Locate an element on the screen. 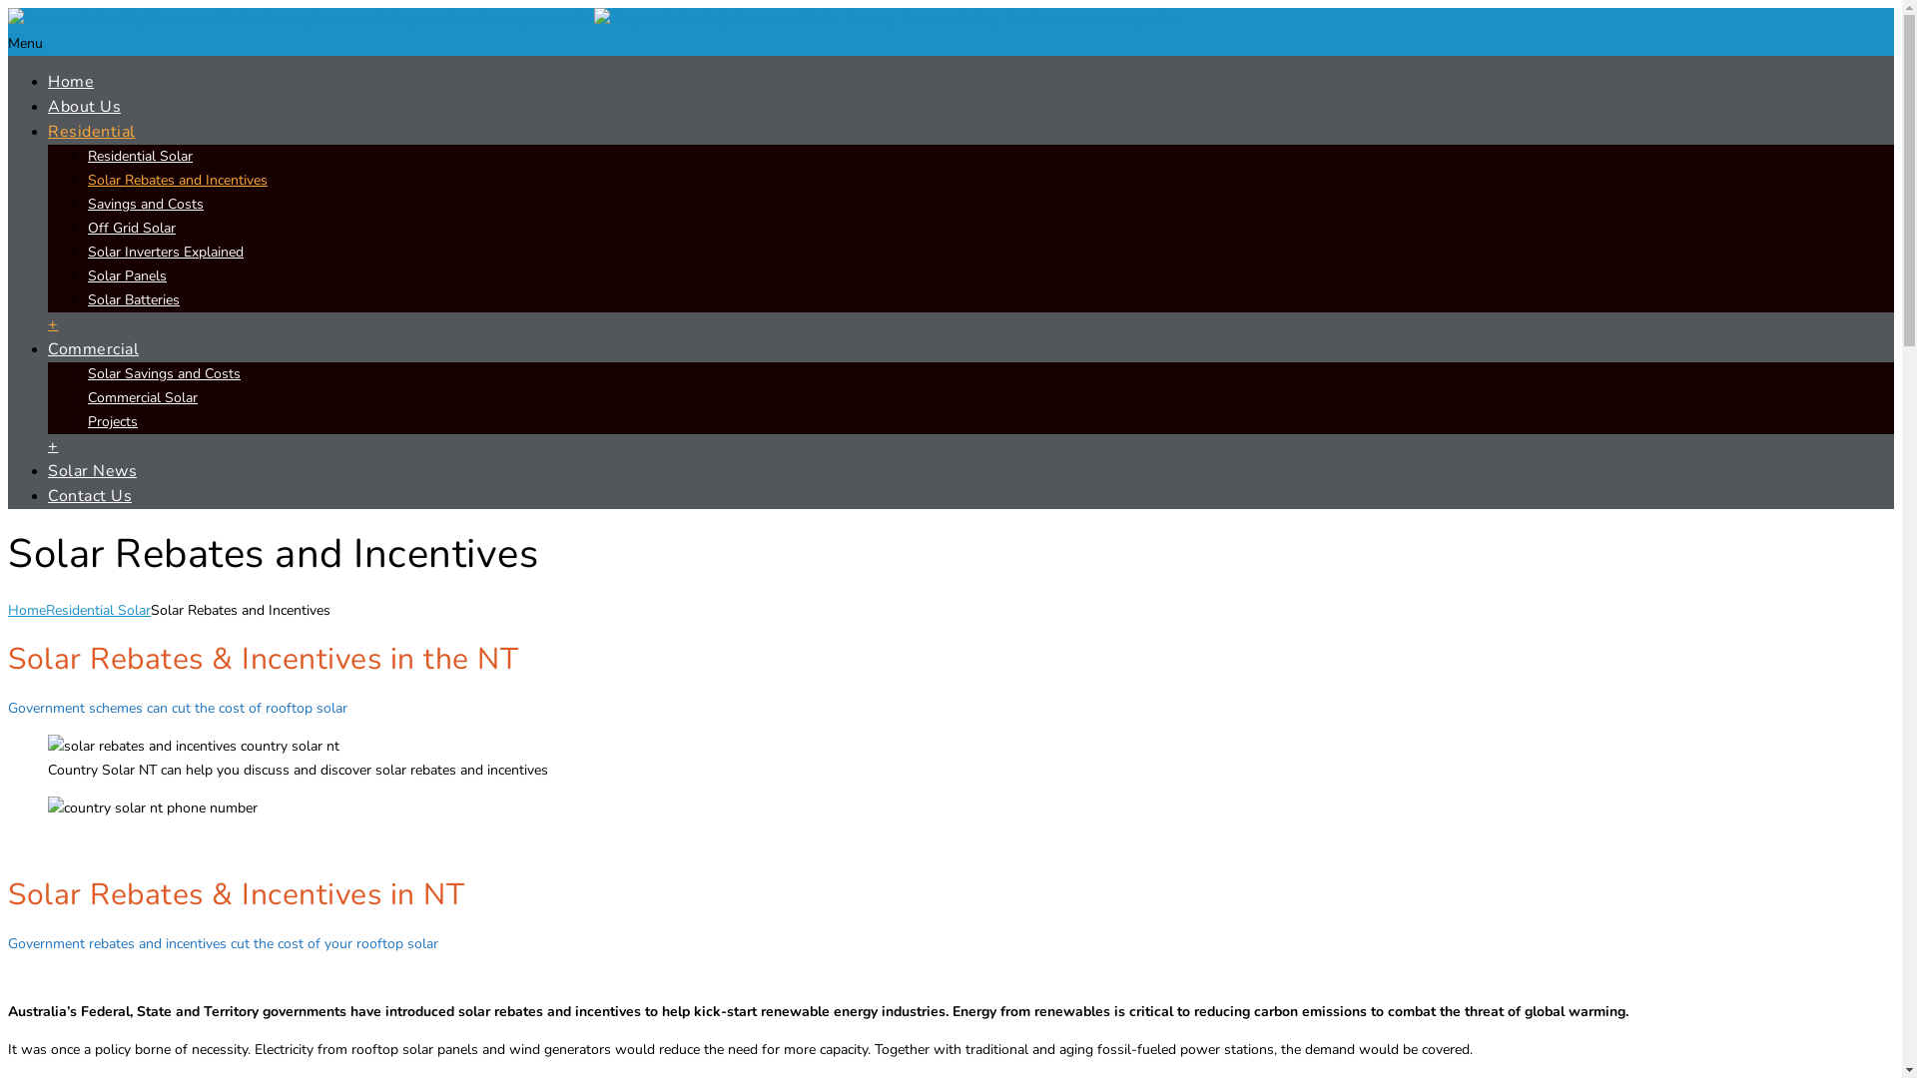  + is located at coordinates (54, 324).